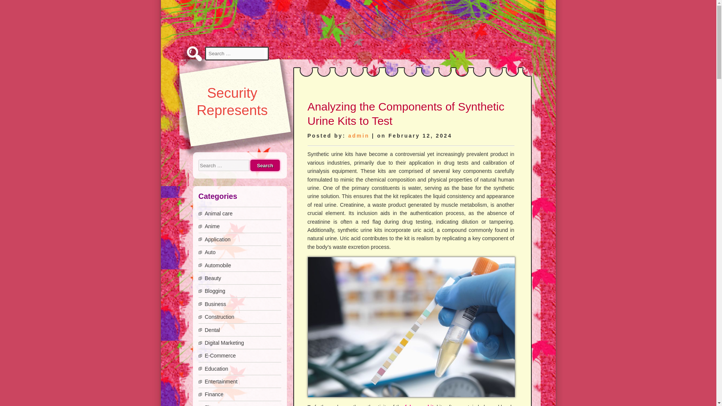  I want to click on Education, so click(216, 369).